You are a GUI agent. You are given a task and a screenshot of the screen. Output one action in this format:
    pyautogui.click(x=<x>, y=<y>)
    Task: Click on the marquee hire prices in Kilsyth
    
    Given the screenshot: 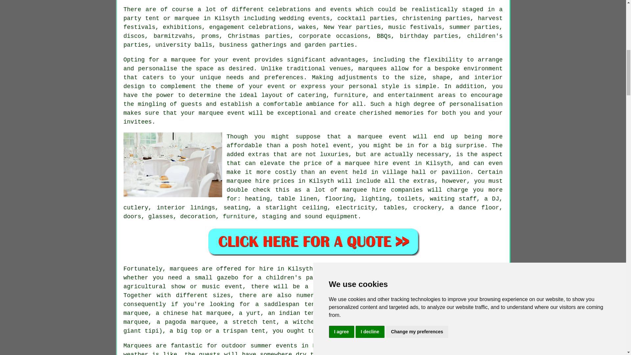 What is the action you would take?
    pyautogui.click(x=280, y=181)
    